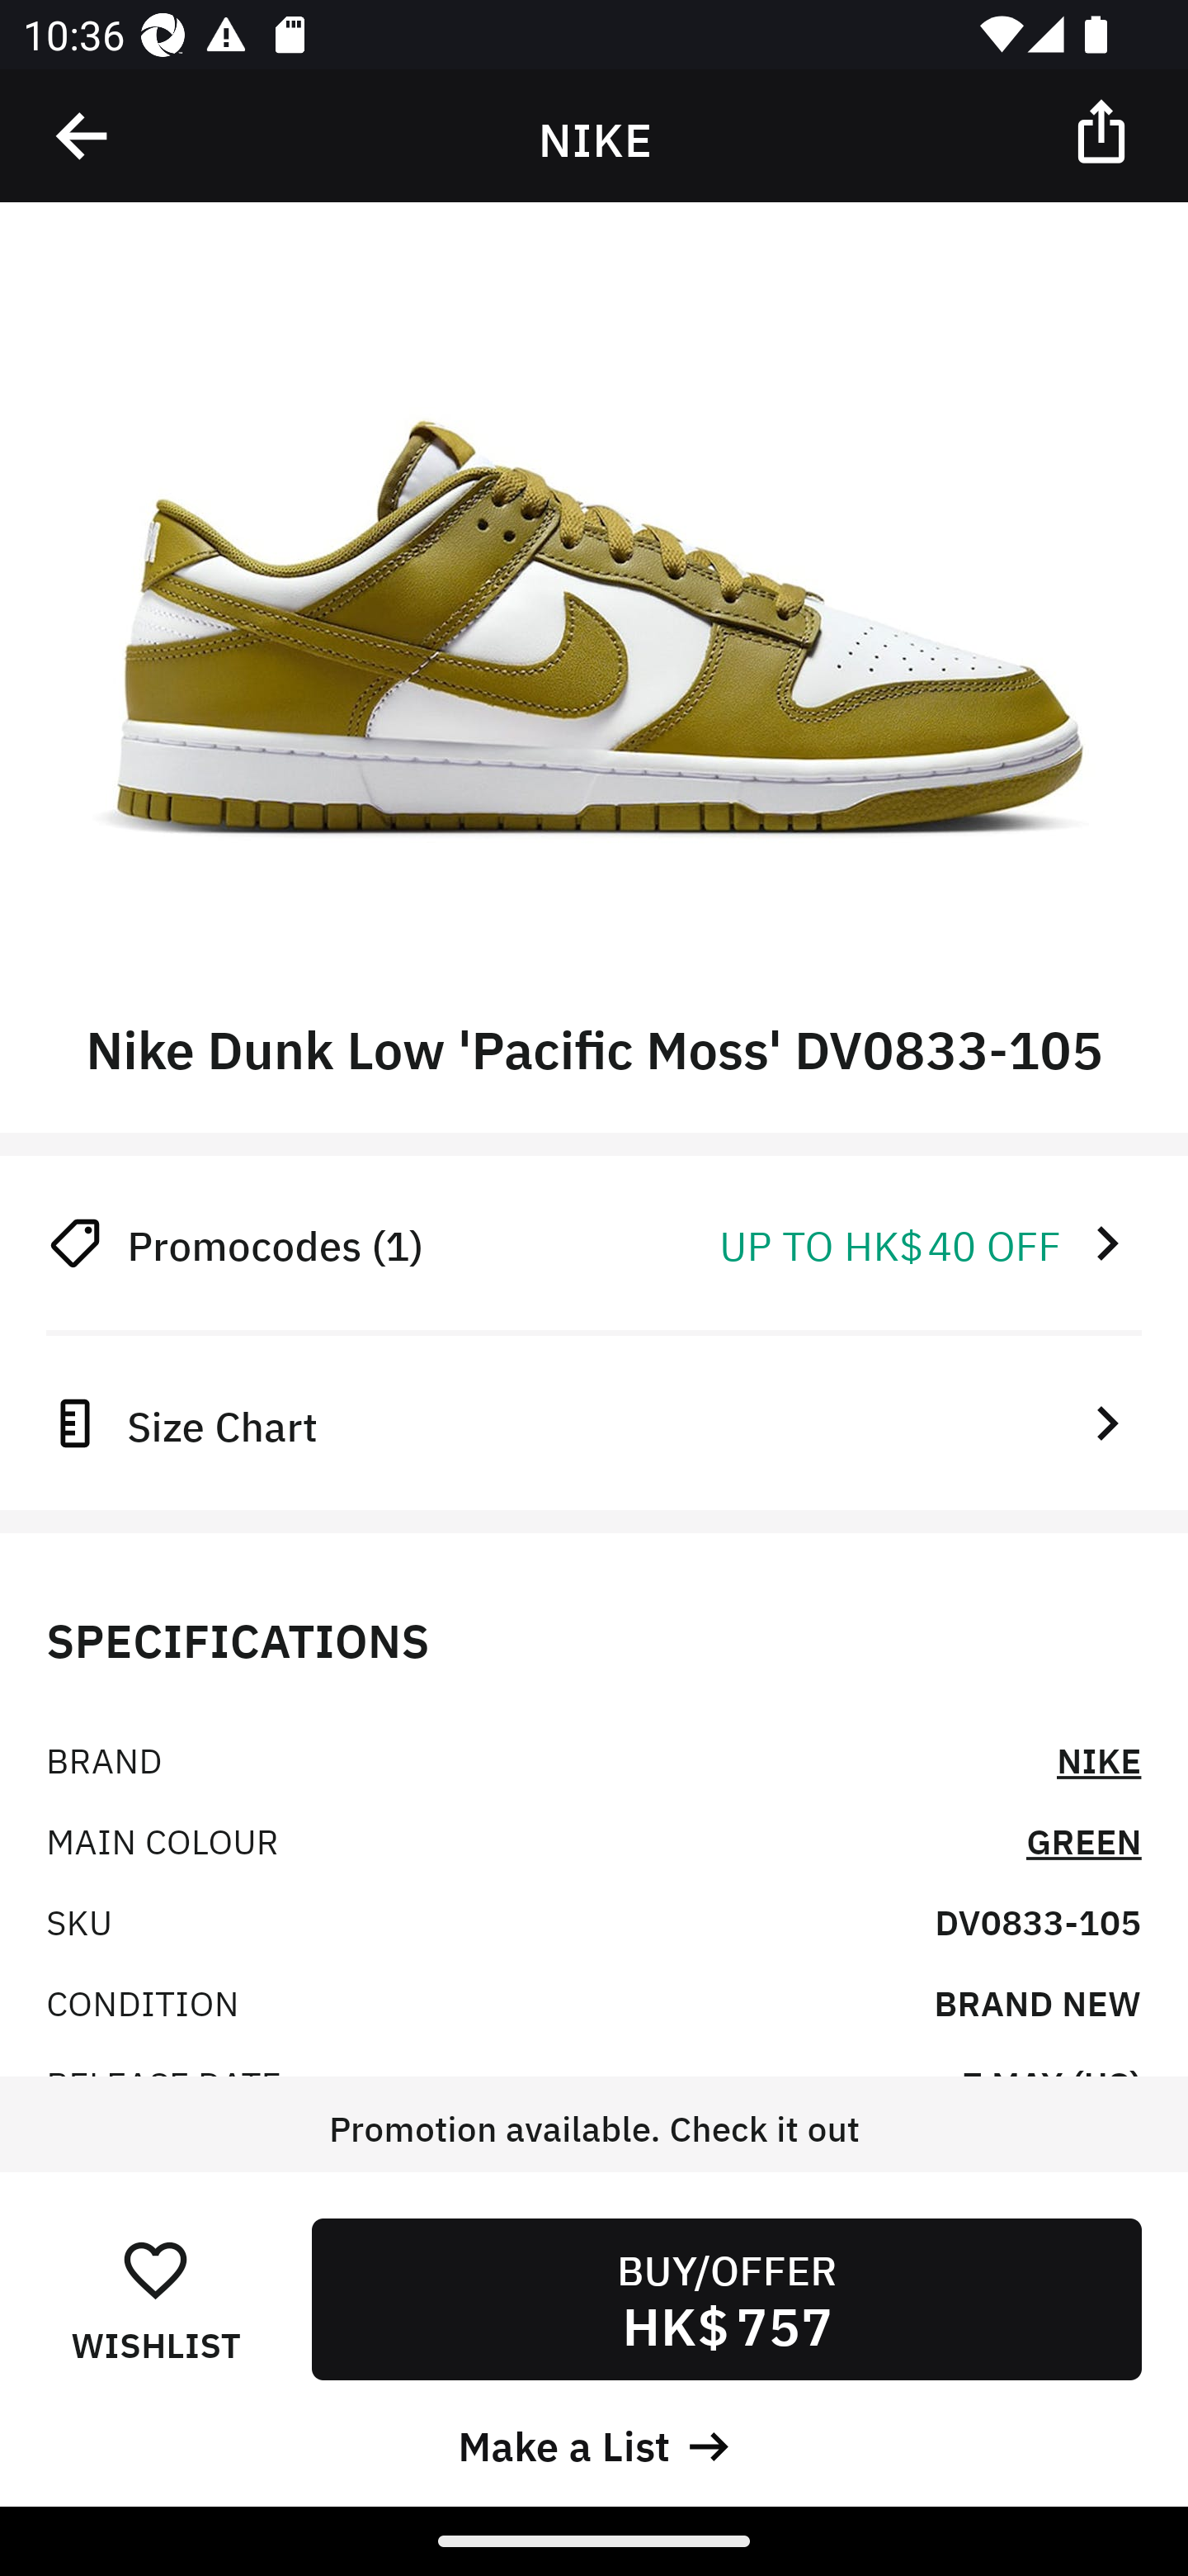  I want to click on BUY/OFFER HK$ 757, so click(726, 2299).